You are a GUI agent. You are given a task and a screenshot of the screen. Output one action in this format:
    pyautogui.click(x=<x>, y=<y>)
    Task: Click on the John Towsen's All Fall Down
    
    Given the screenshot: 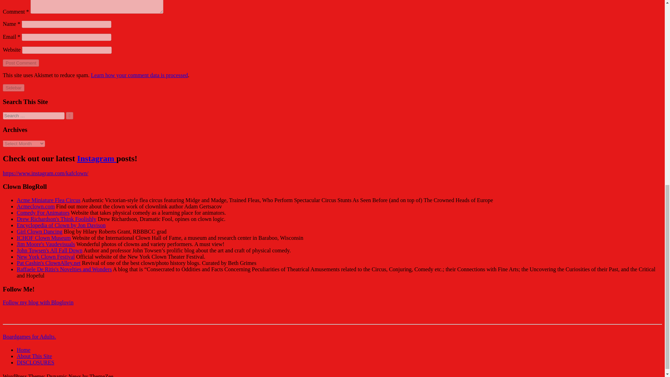 What is the action you would take?
    pyautogui.click(x=50, y=250)
    